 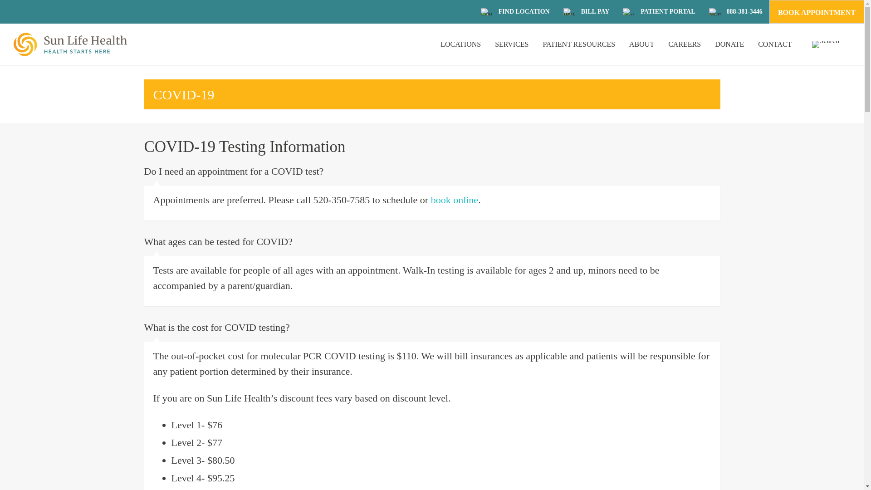 What do you see at coordinates (460, 44) in the screenshot?
I see `LOCATIONS` at bounding box center [460, 44].